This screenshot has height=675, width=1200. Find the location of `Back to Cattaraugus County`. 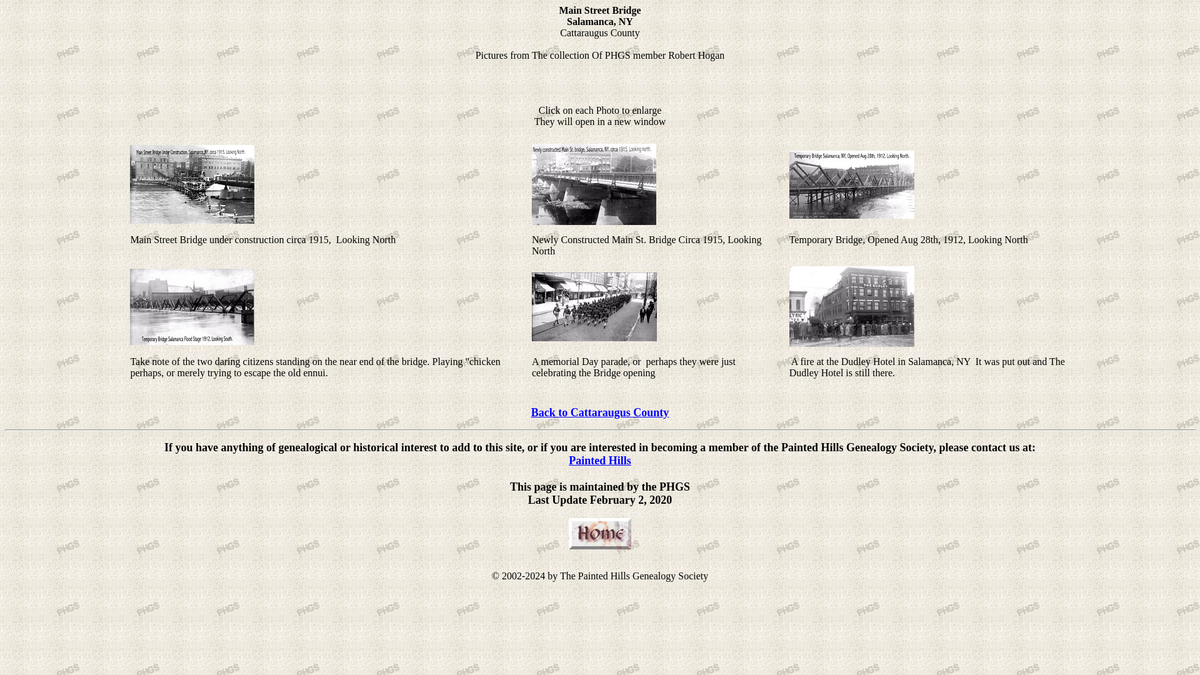

Back to Cattaraugus County is located at coordinates (600, 412).